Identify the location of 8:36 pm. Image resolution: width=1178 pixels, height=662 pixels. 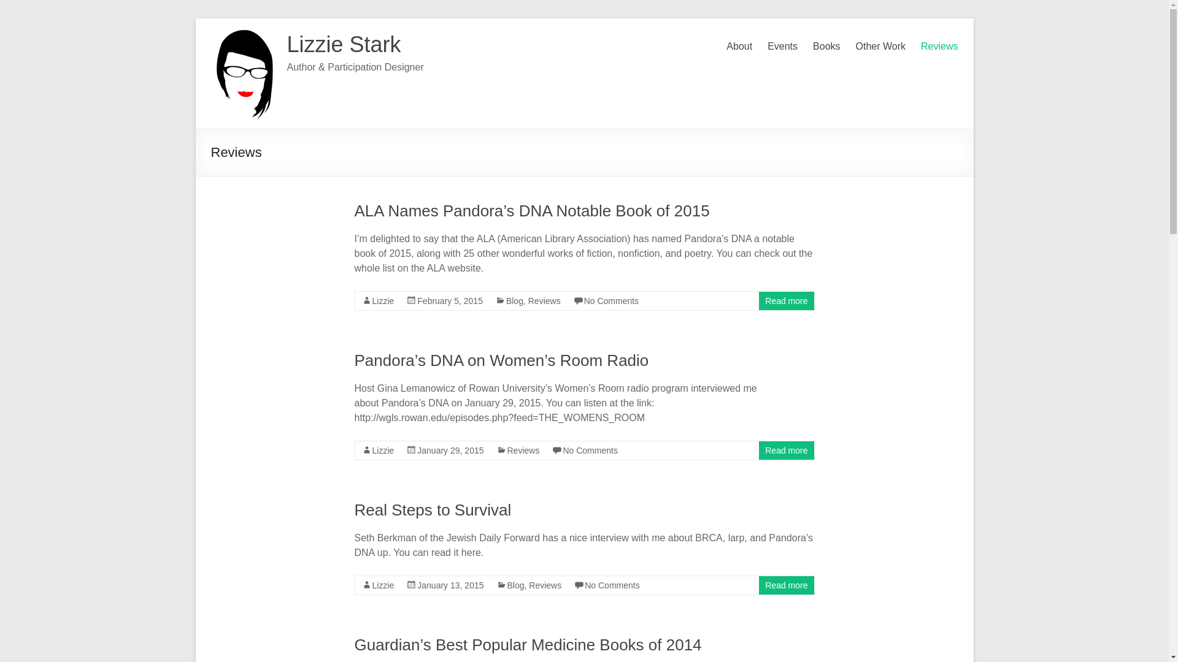
(450, 450).